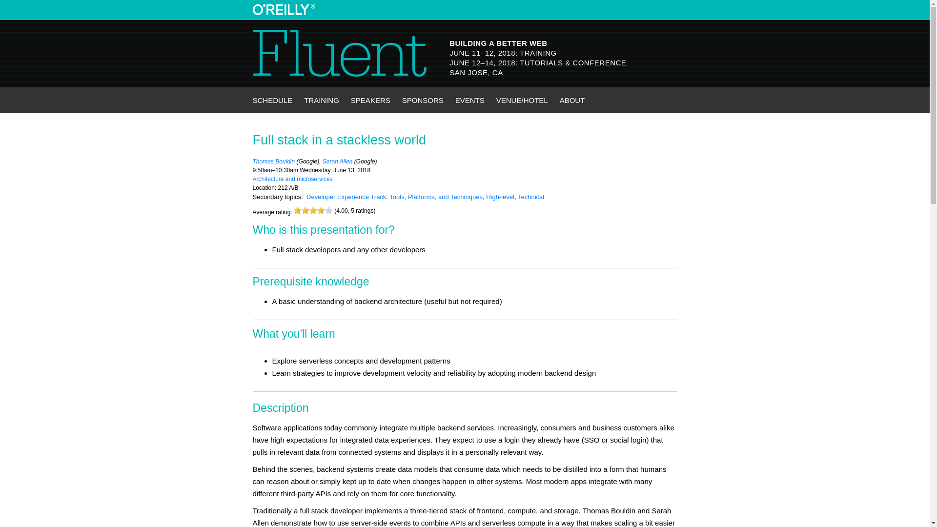 The width and height of the screenshot is (937, 527). I want to click on Technical, so click(531, 197).